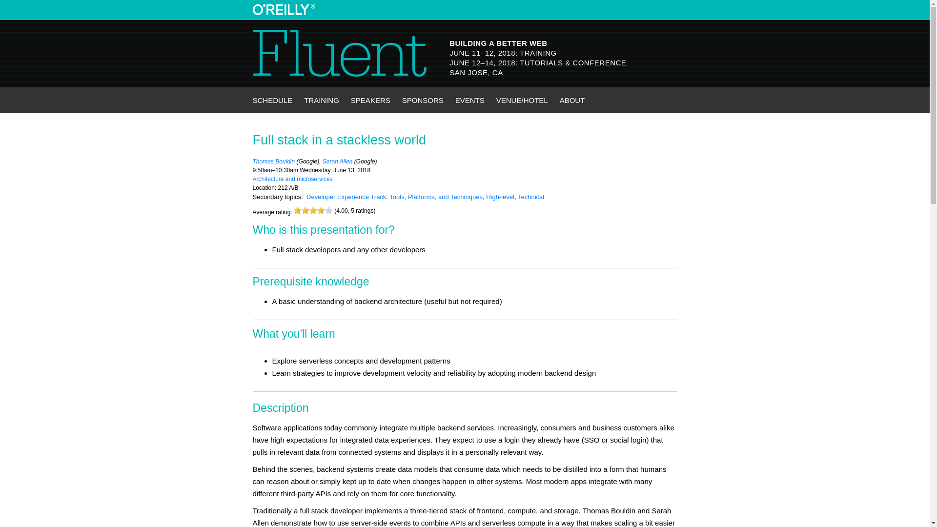 The width and height of the screenshot is (937, 527). I want to click on Technical, so click(531, 197).